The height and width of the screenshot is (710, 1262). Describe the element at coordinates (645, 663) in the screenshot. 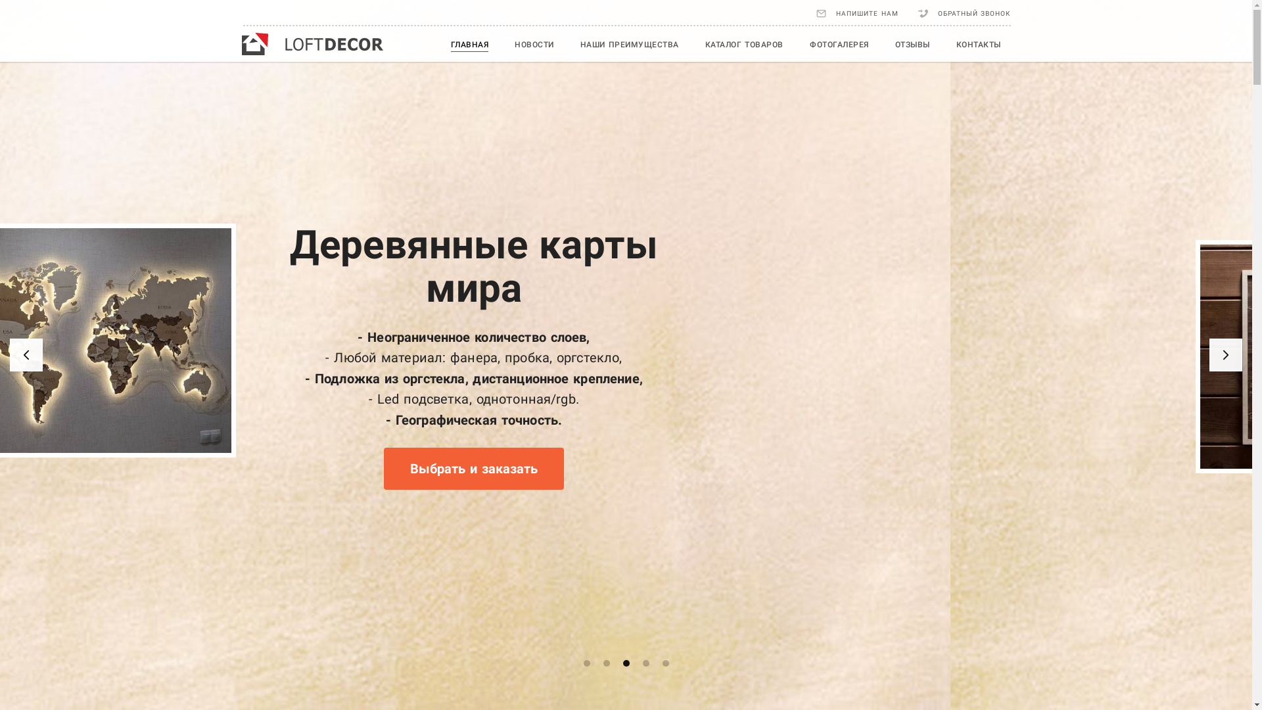

I see `4` at that location.